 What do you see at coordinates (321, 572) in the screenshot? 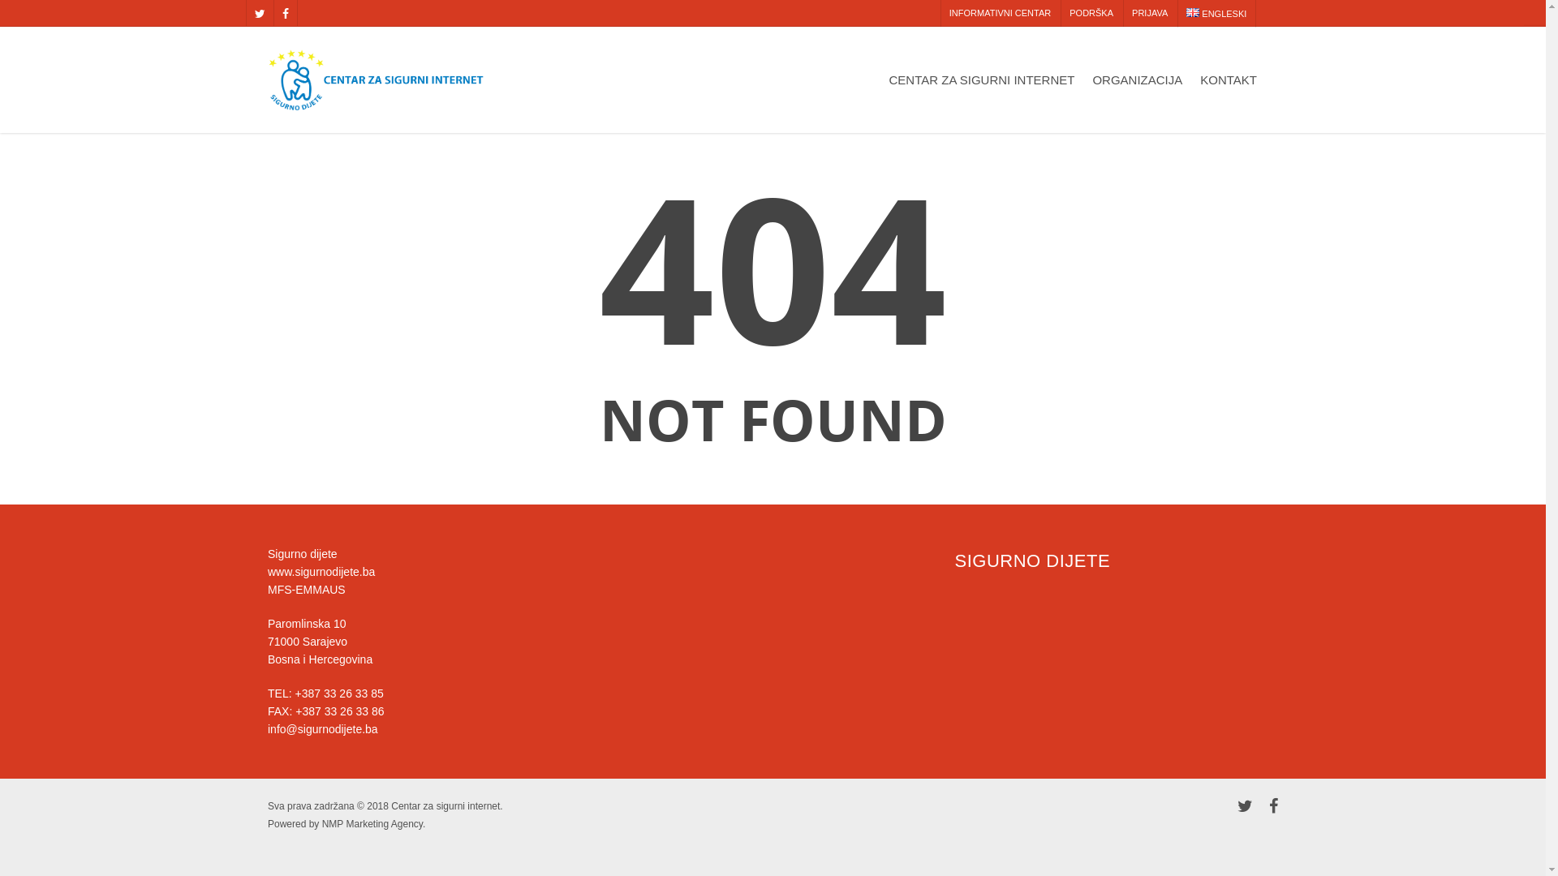
I see `www.sigurnodijete.ba` at bounding box center [321, 572].